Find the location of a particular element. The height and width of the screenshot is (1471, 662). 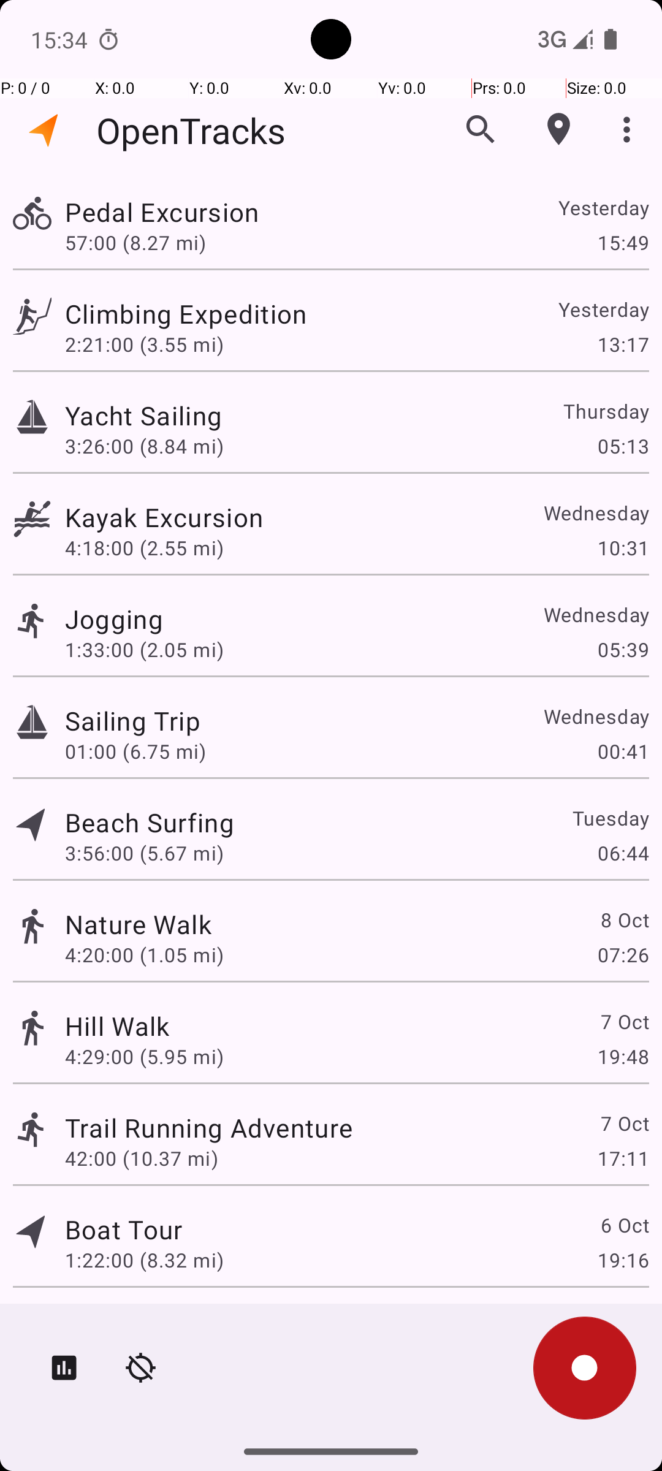

Beach Surfing is located at coordinates (150, 823).